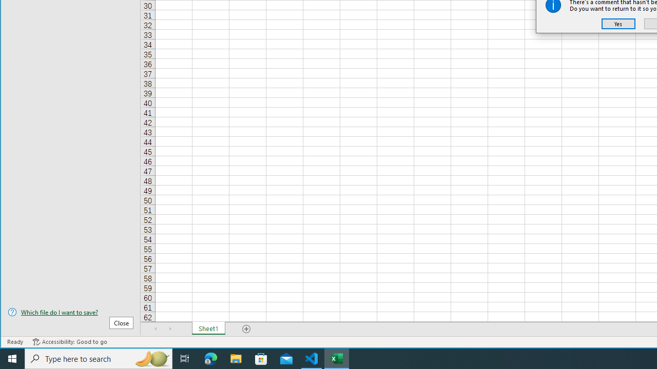  Describe the element at coordinates (170, 329) in the screenshot. I see `Scroll Right` at that location.